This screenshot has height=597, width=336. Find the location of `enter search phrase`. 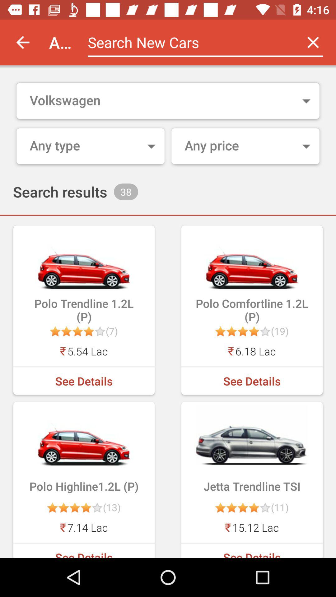

enter search phrase is located at coordinates (189, 42).